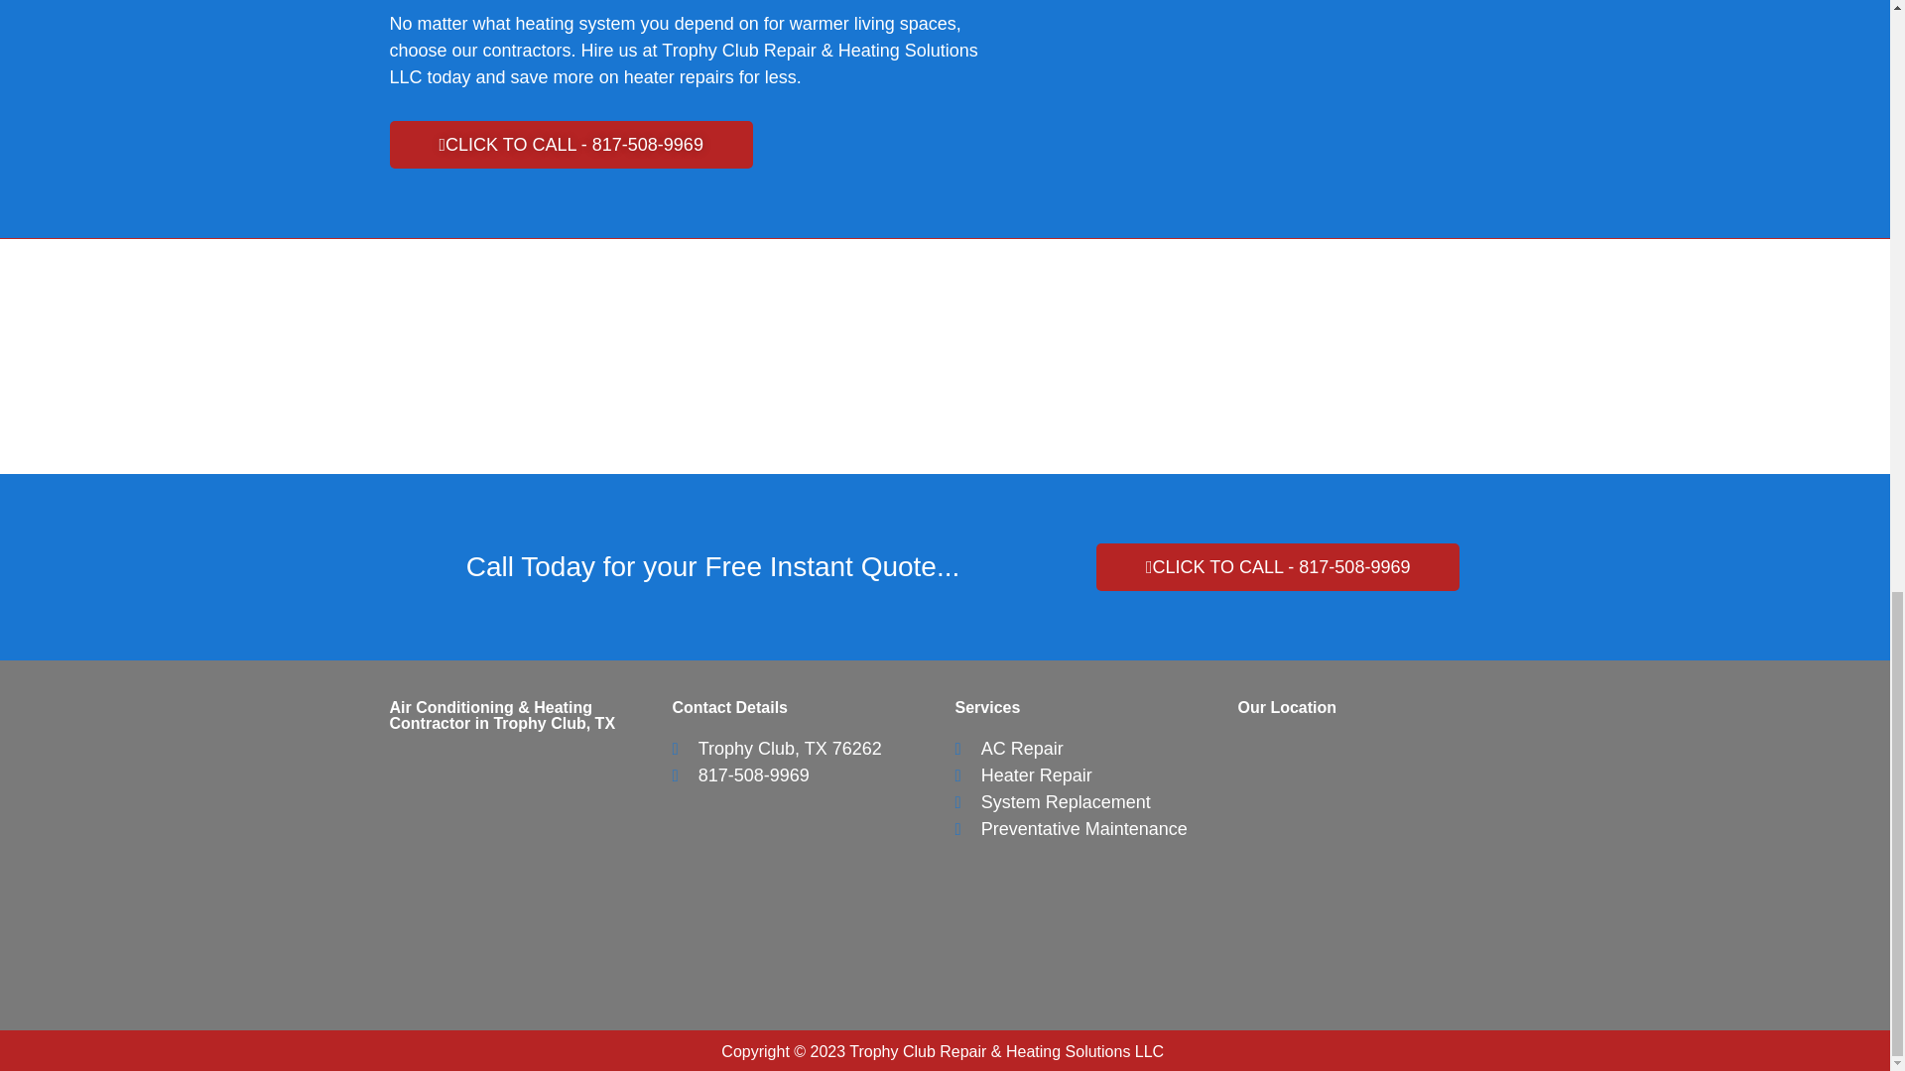 The width and height of the screenshot is (1905, 1071). I want to click on Preventative Maintenance, so click(1070, 829).